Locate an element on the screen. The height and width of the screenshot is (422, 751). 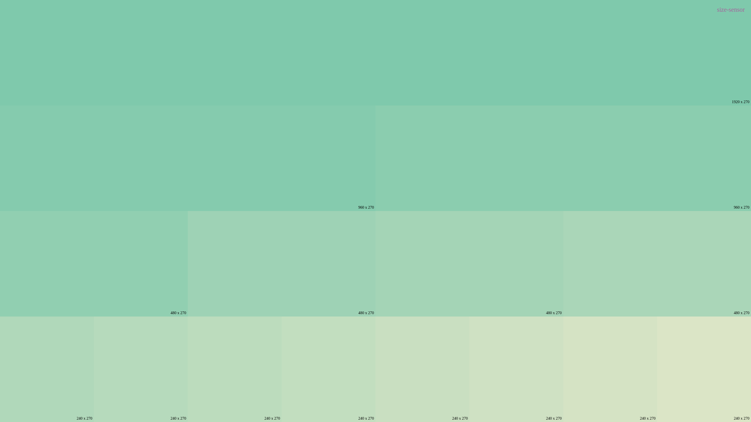
size-sensor is located at coordinates (731, 10).